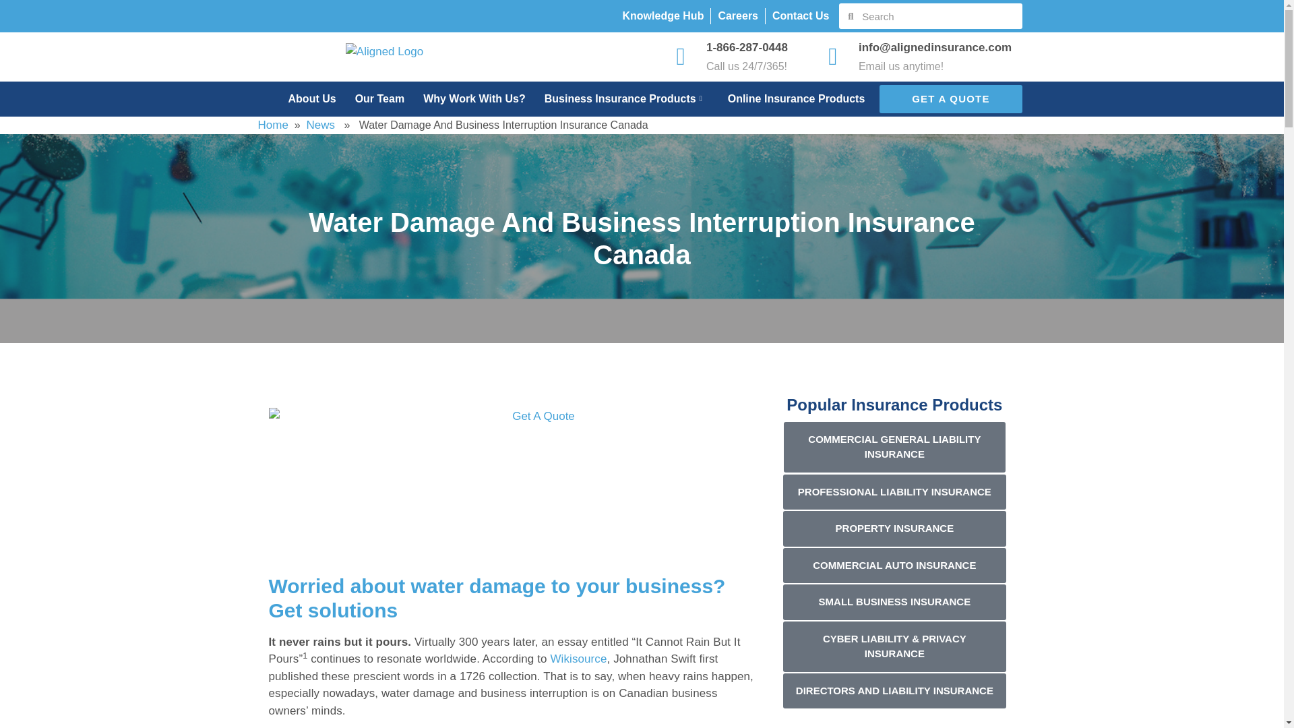  What do you see at coordinates (738, 16) in the screenshot?
I see `Careers` at bounding box center [738, 16].